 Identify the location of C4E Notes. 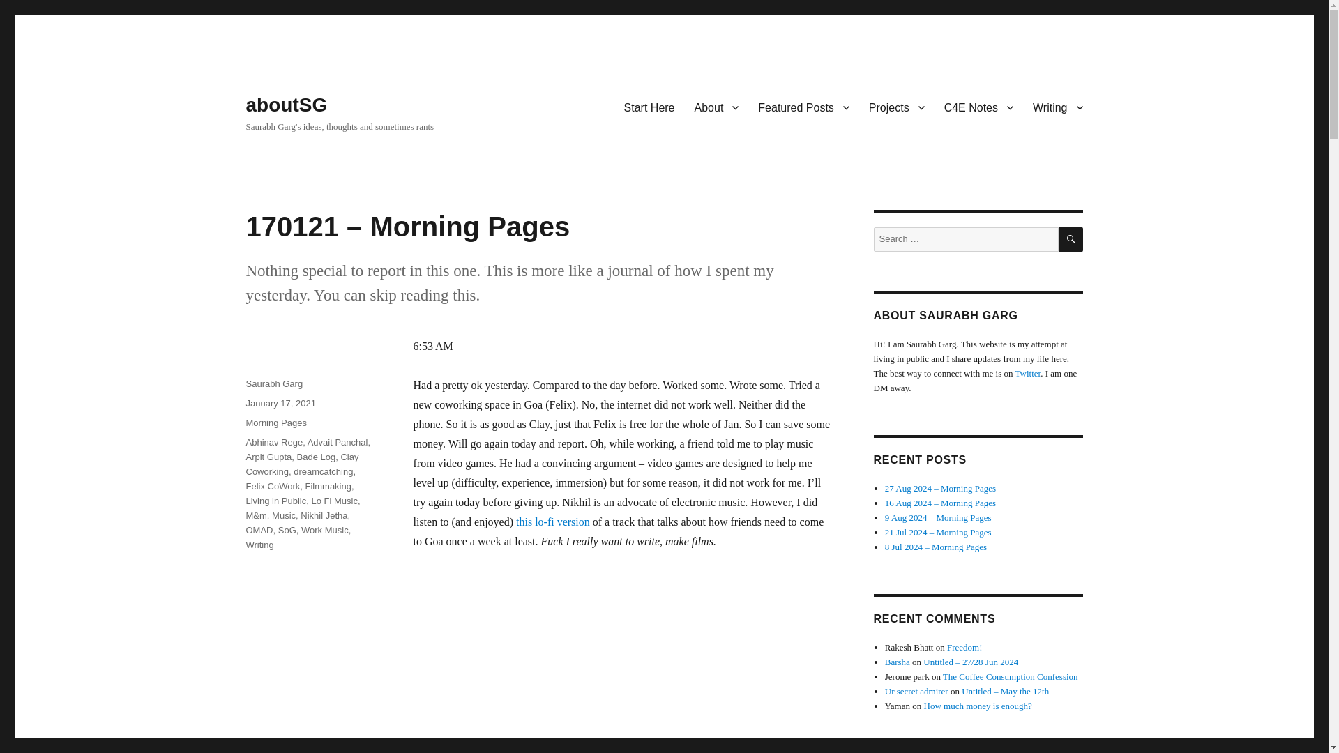
(978, 107).